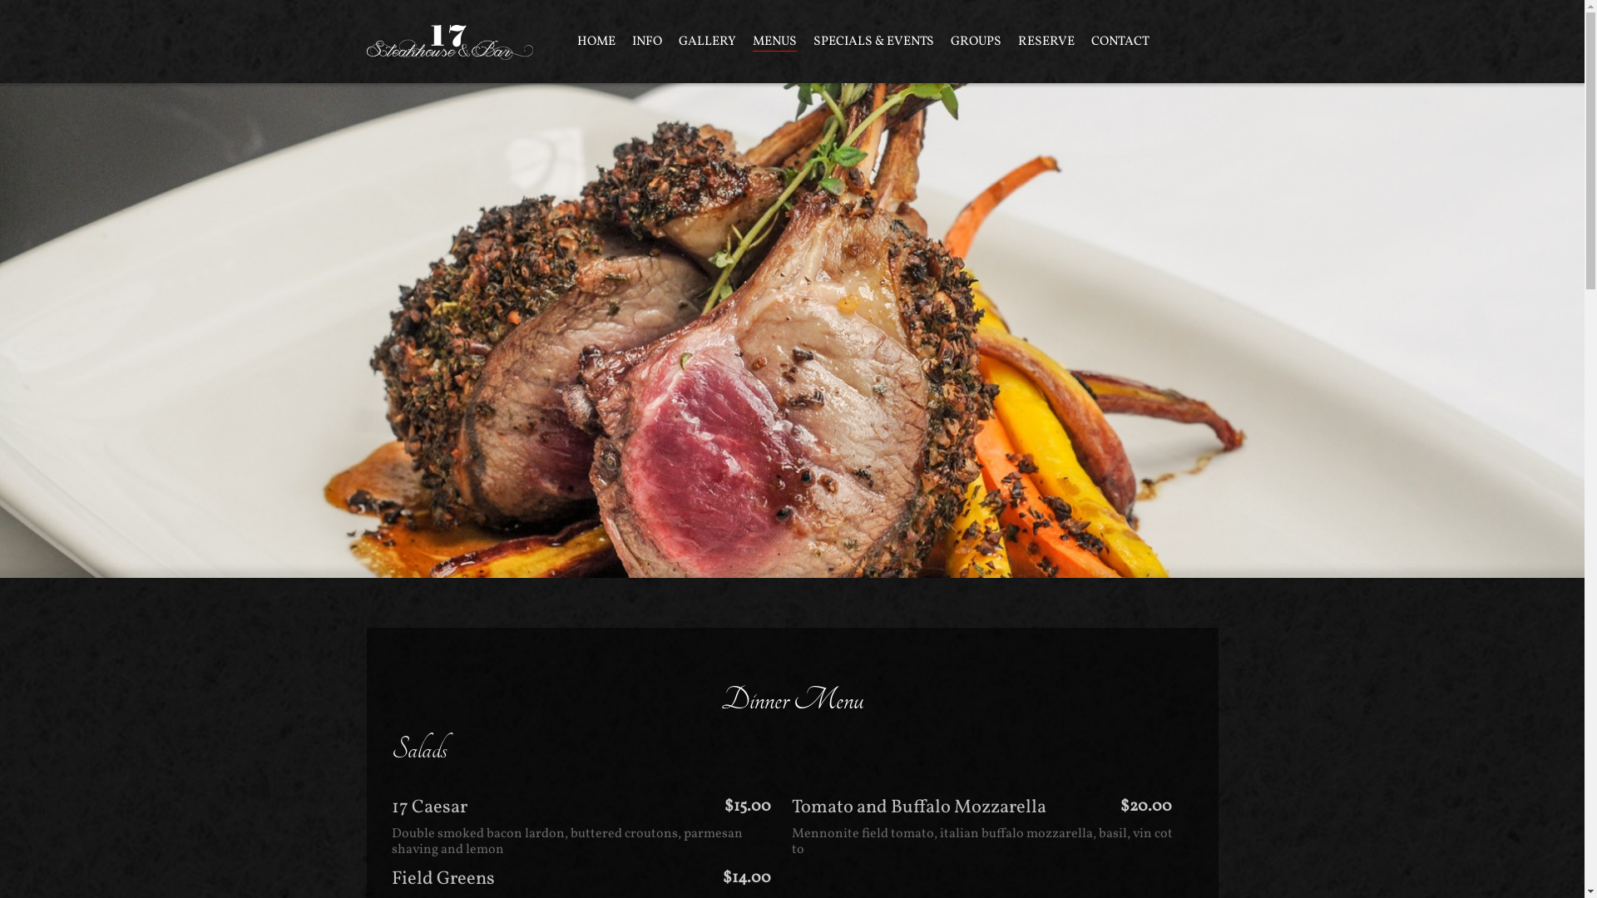  What do you see at coordinates (774, 42) in the screenshot?
I see `MENUS` at bounding box center [774, 42].